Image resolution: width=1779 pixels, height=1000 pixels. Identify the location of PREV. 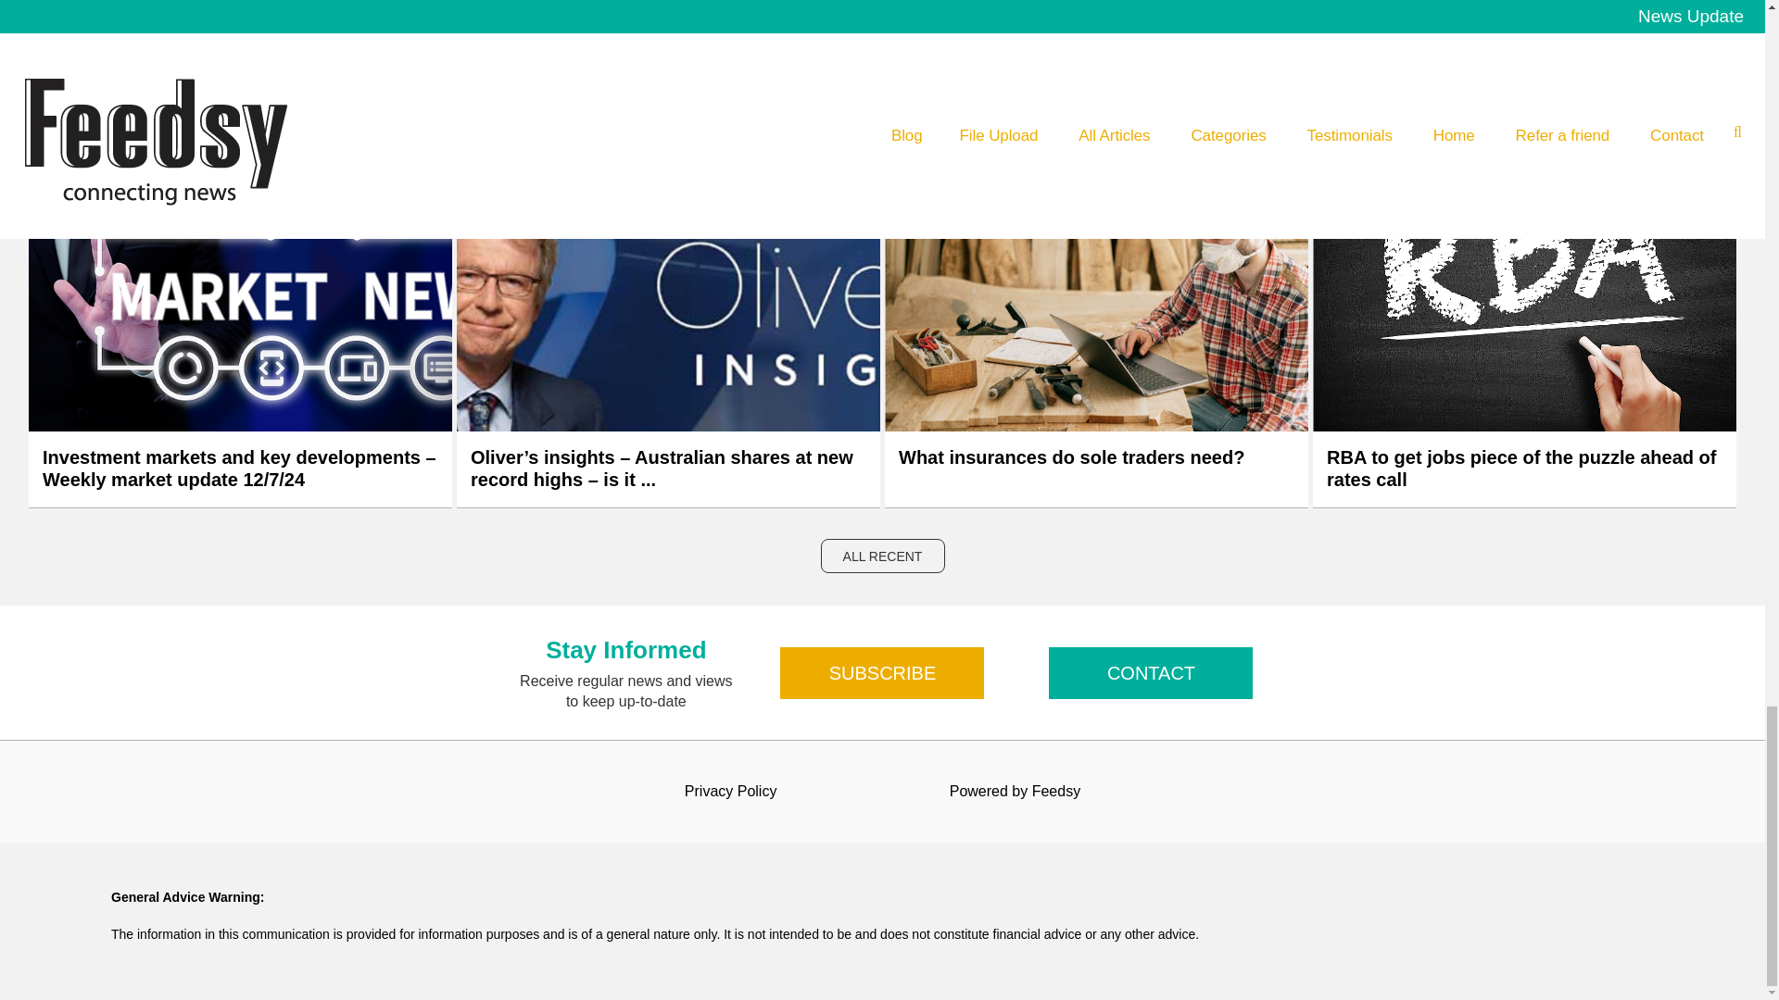
(838, 15).